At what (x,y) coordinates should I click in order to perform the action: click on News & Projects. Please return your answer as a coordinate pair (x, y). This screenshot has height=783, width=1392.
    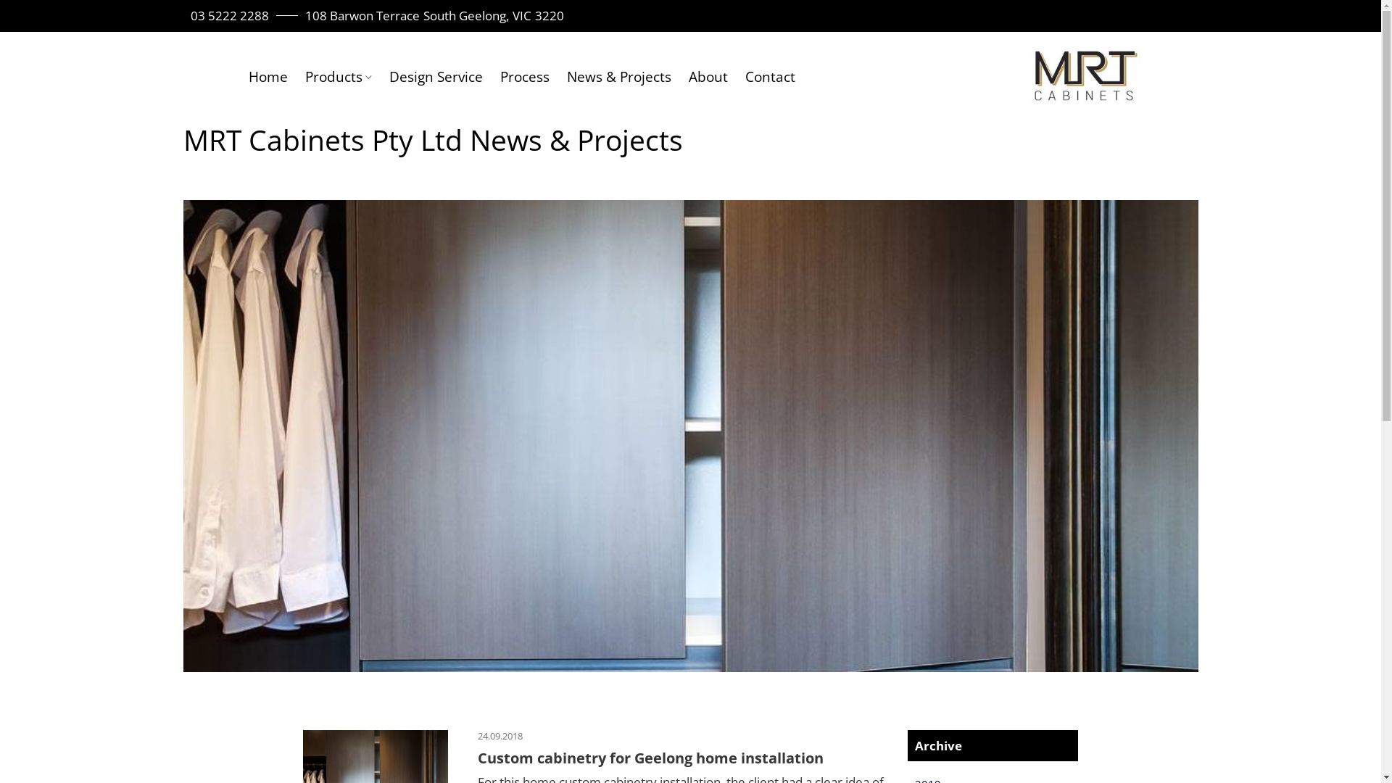
    Looking at the image, I should click on (619, 78).